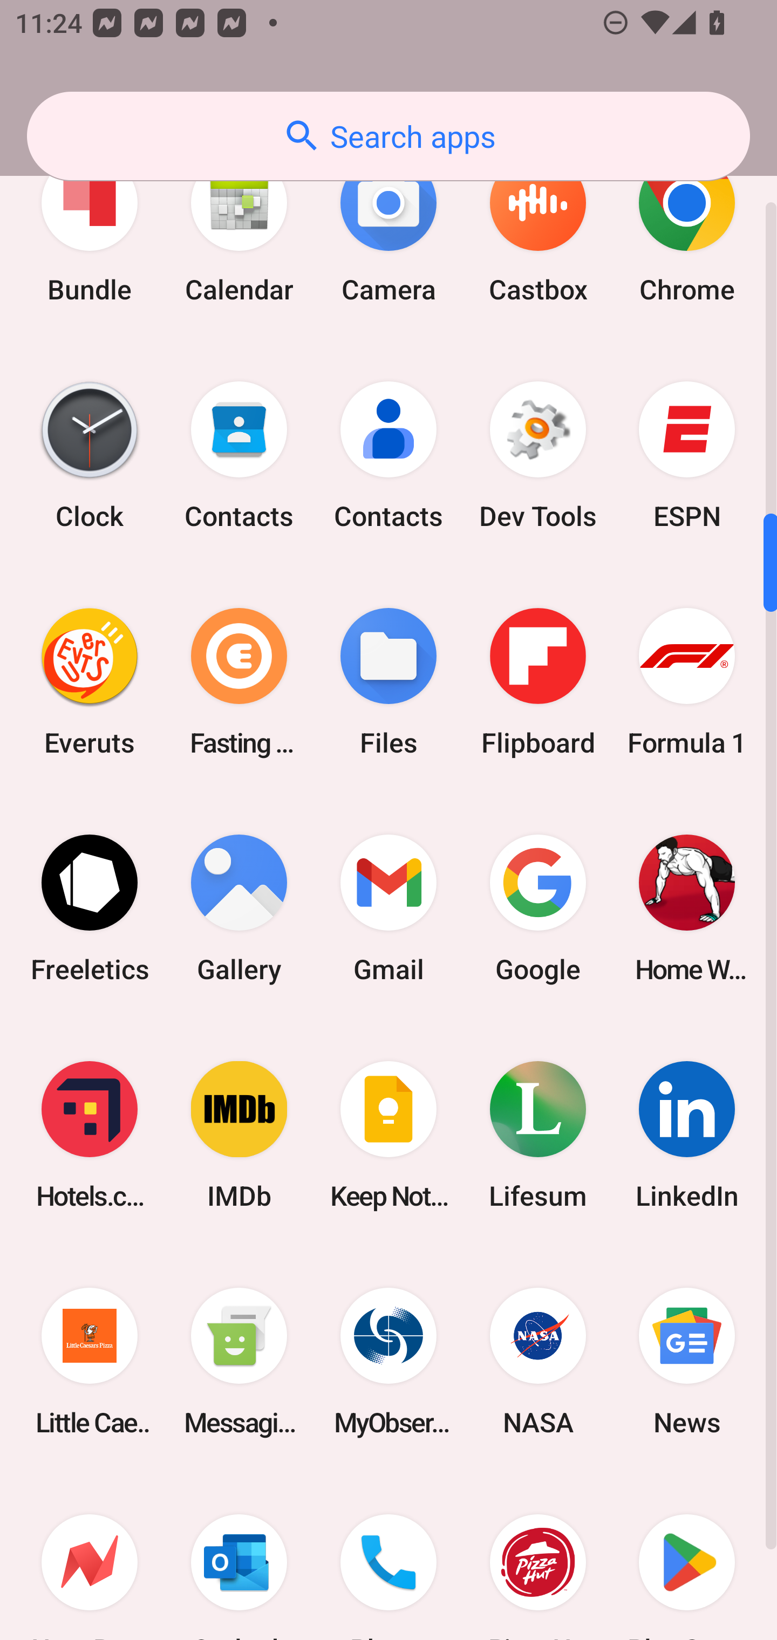  I want to click on Hotels.com, so click(90, 1135).